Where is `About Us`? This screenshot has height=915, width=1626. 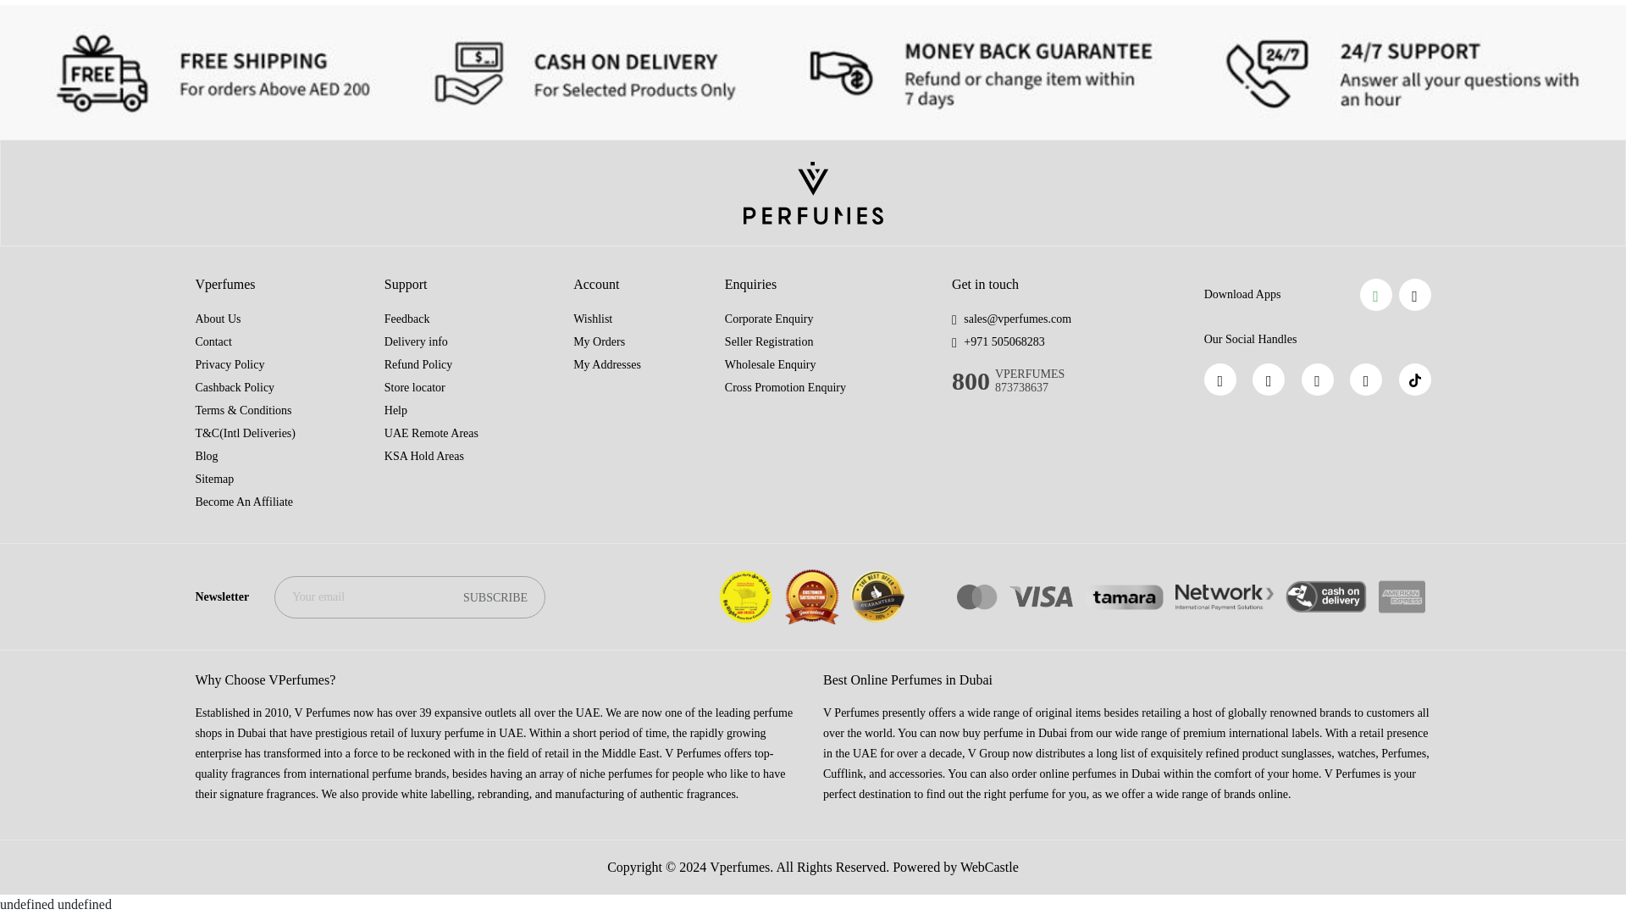 About Us is located at coordinates (218, 319).